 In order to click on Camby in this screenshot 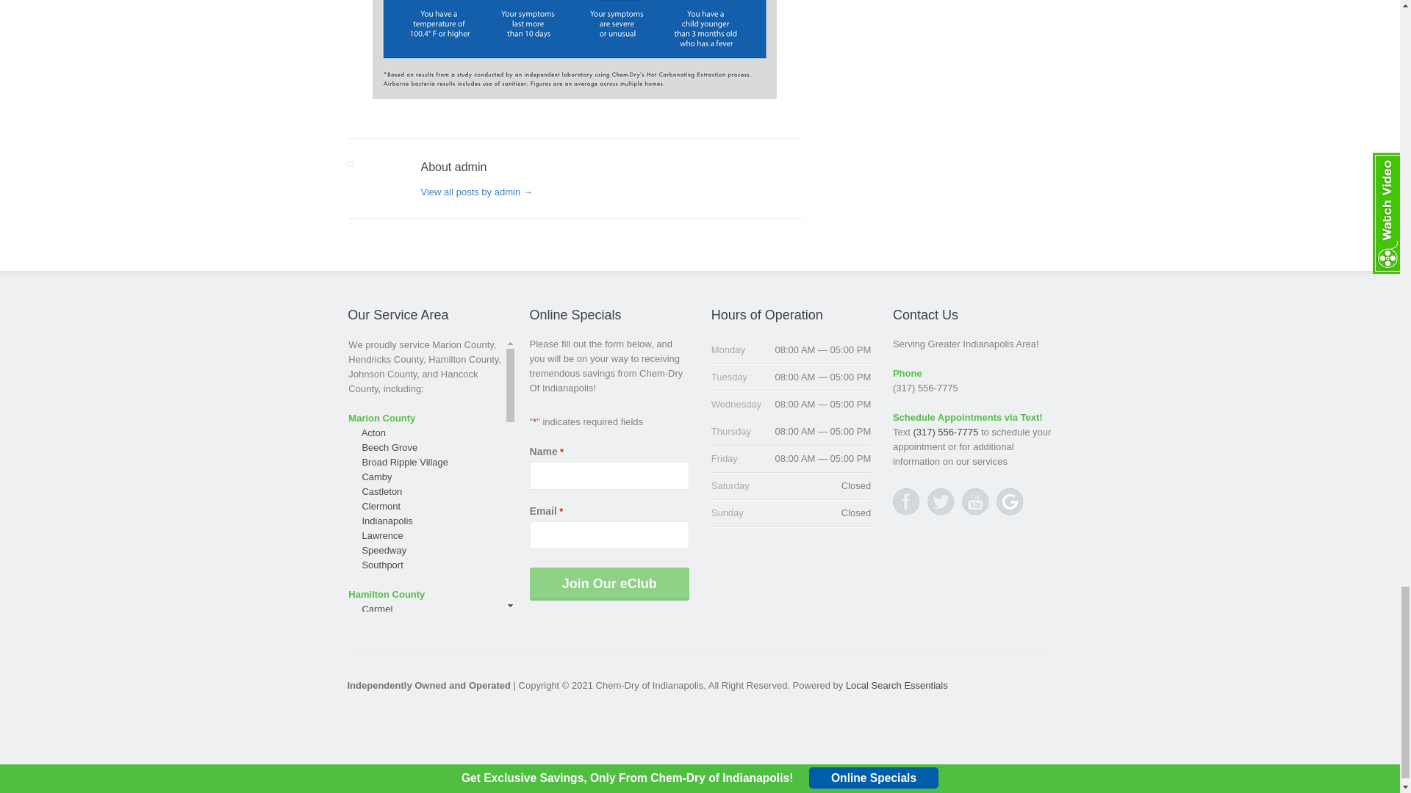, I will do `click(376, 477)`.